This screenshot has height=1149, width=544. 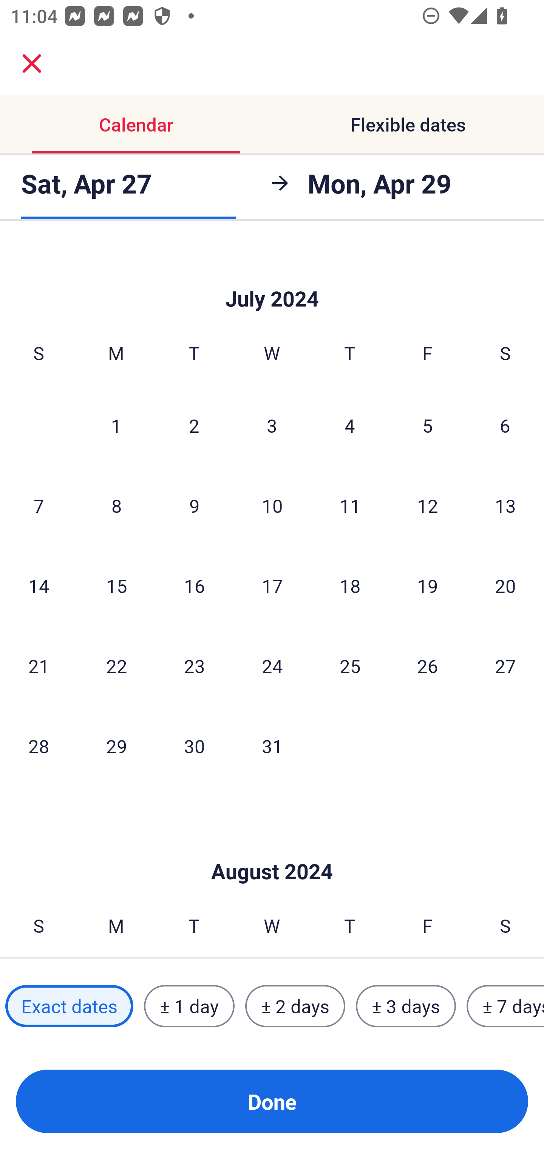 I want to click on 20 Saturday, July 20, 2024, so click(x=505, y=585).